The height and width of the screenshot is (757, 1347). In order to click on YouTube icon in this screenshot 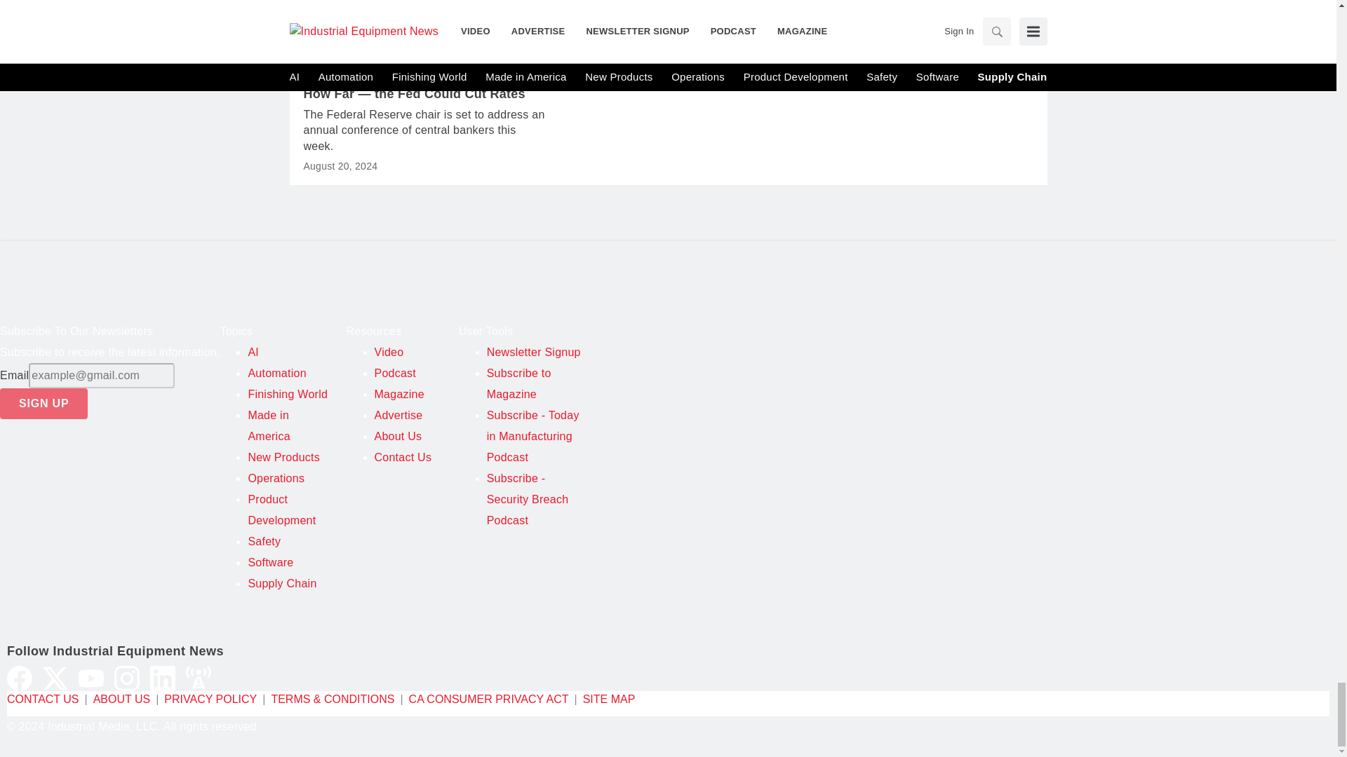, I will do `click(91, 678)`.